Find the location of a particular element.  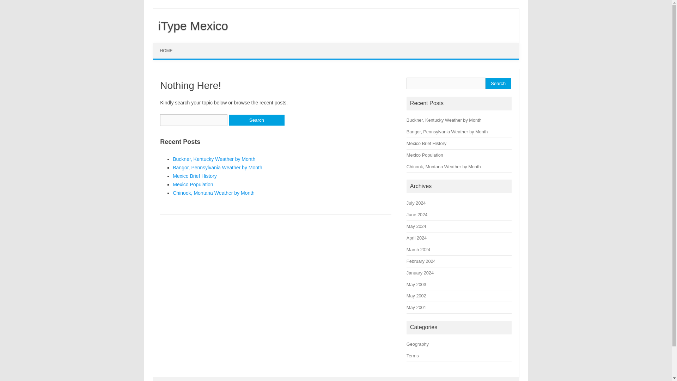

July 2024 is located at coordinates (416, 203).